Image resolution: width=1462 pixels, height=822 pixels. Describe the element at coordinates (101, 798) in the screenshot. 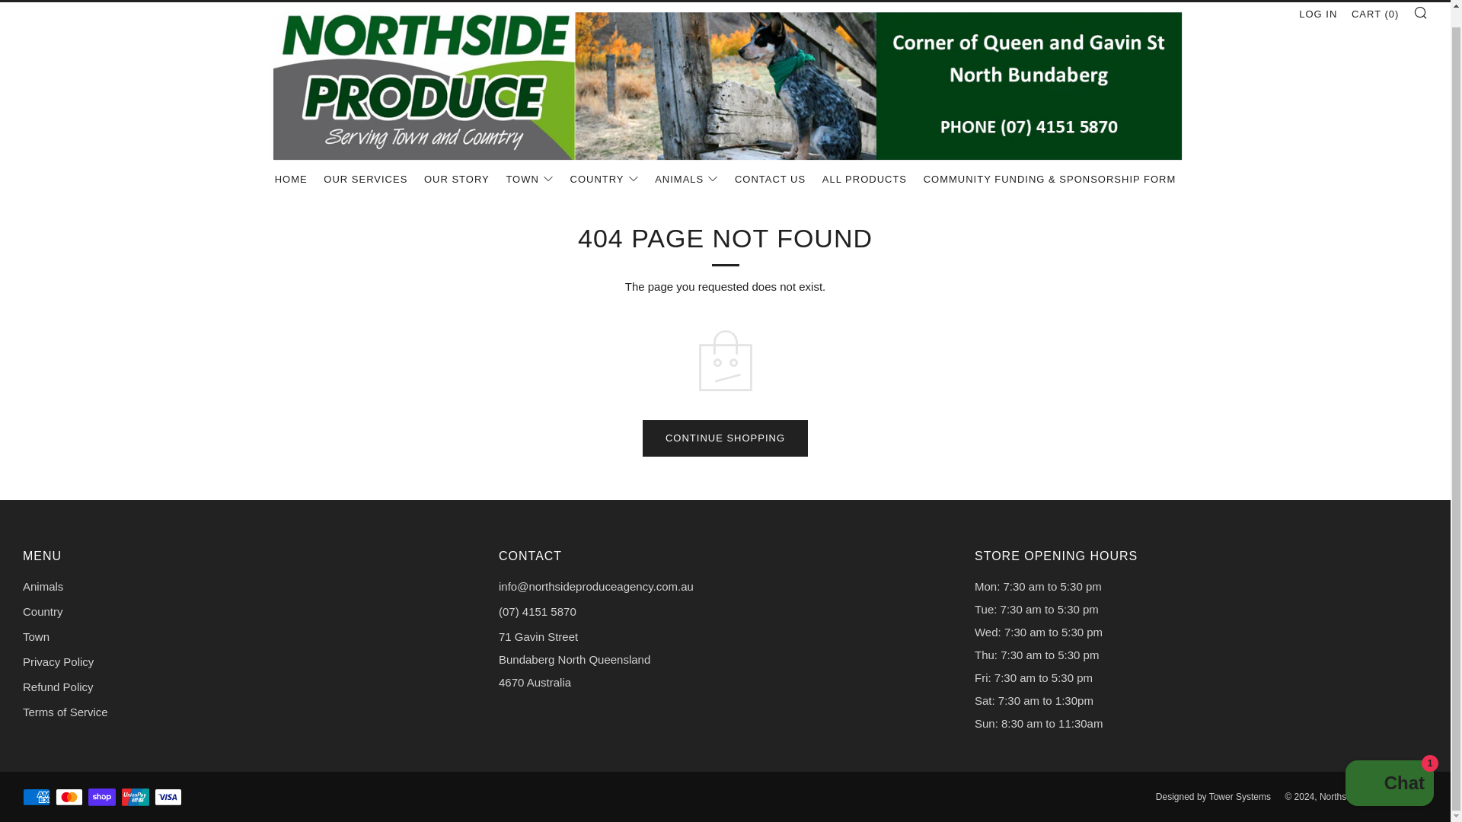

I see `Shop Pay` at that location.